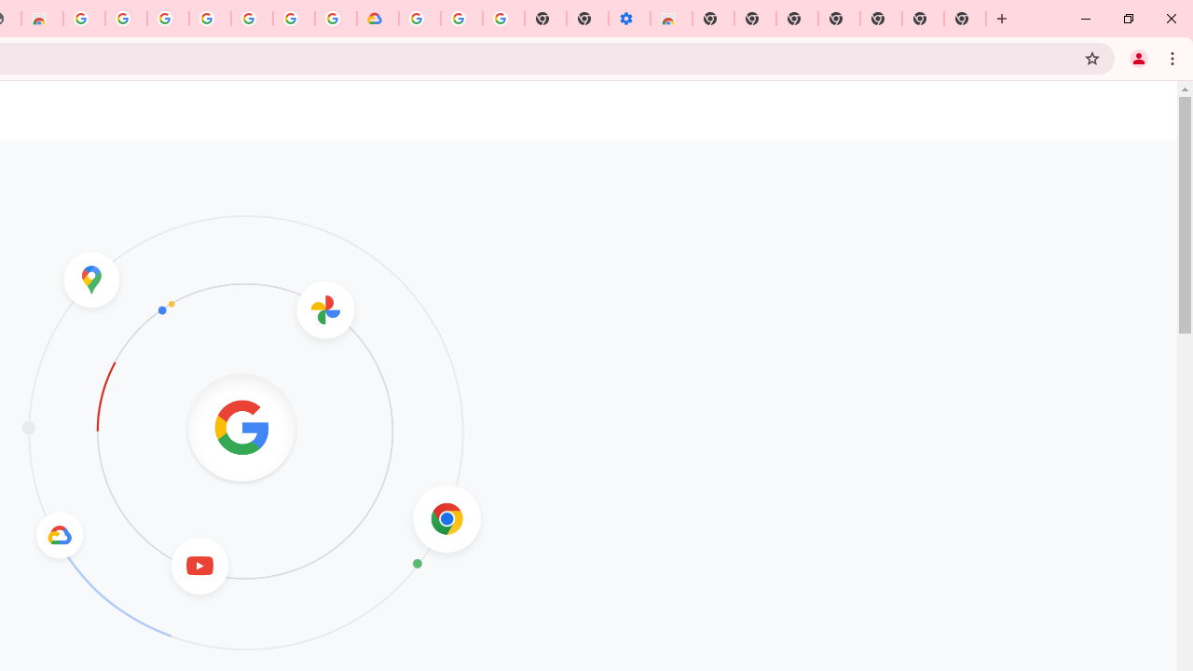 This screenshot has width=1193, height=671. Describe the element at coordinates (965, 19) in the screenshot. I see `New Tab` at that location.